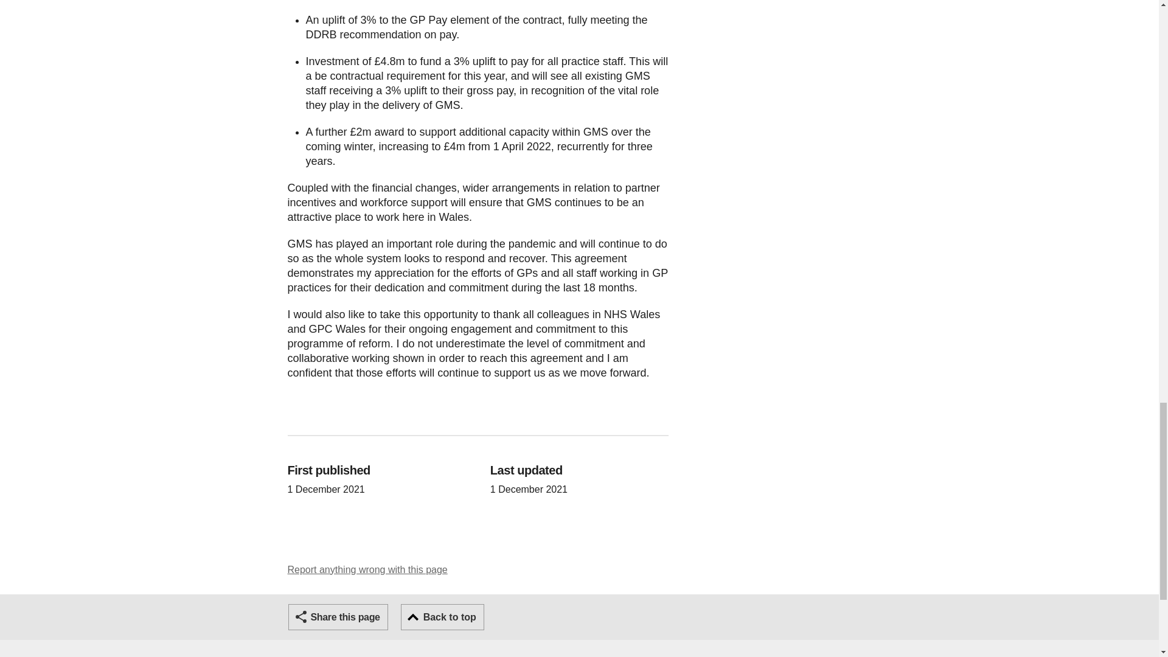 Image resolution: width=1168 pixels, height=657 pixels. Describe the element at coordinates (442, 617) in the screenshot. I see `Back to top` at that location.